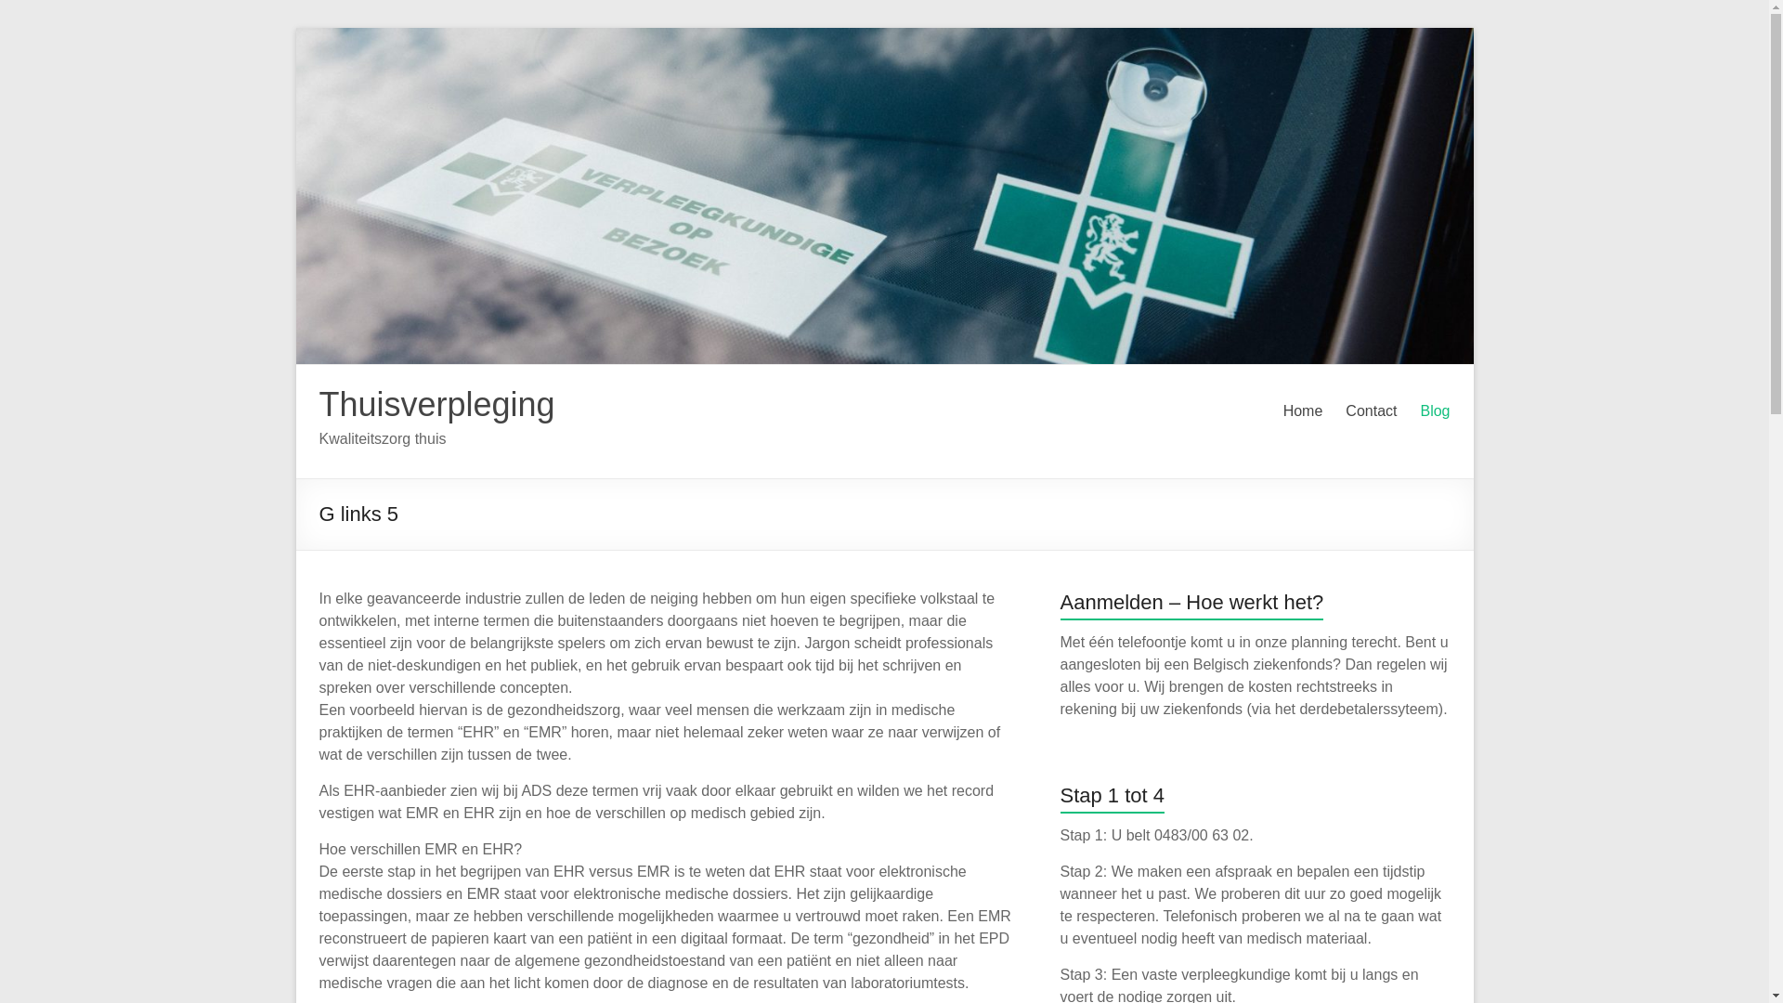 Image resolution: width=1783 pixels, height=1003 pixels. I want to click on Ga naar inhoud, so click(295, 28).